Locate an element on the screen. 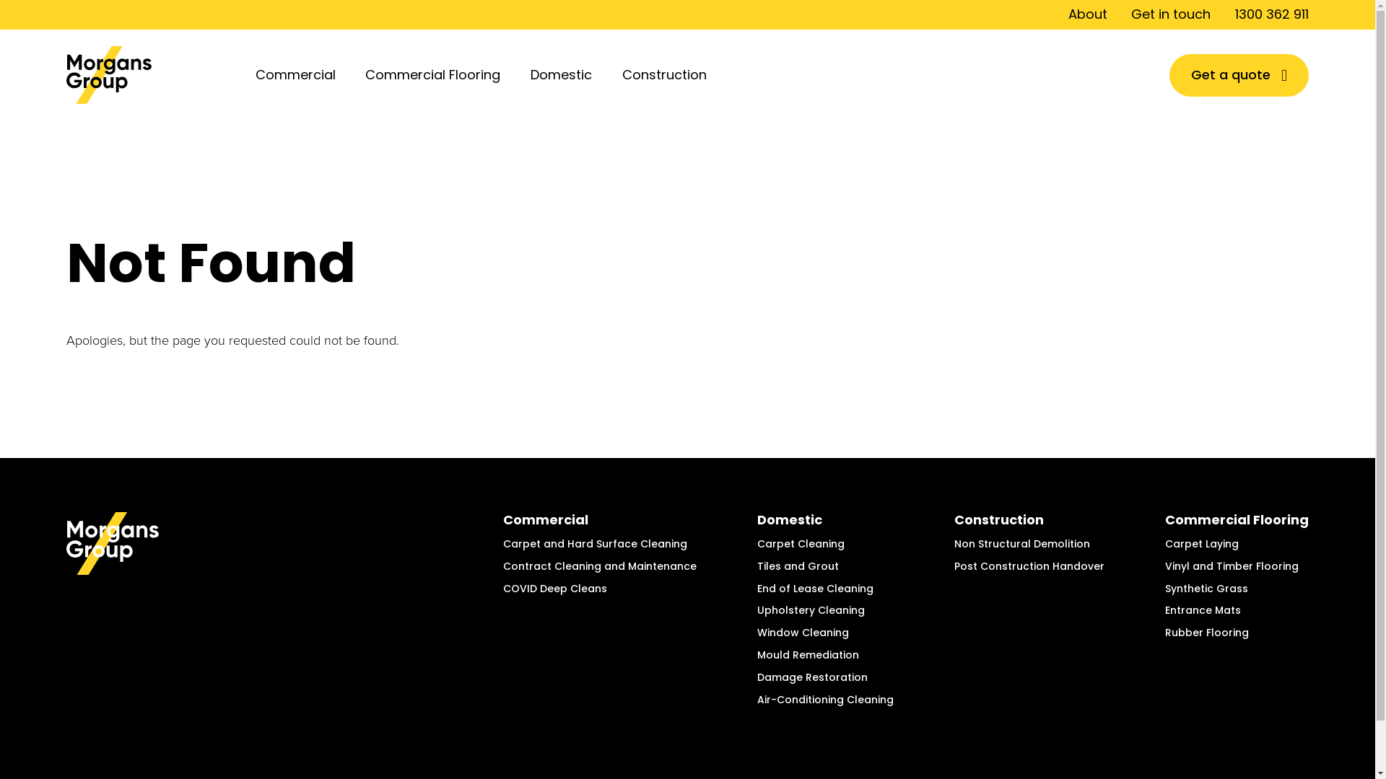  Damage Restoration is located at coordinates (813, 677).